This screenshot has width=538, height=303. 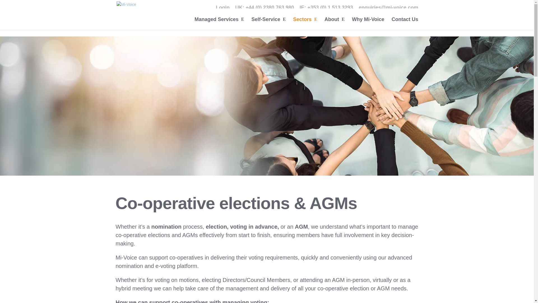 What do you see at coordinates (223, 10) in the screenshot?
I see `Login` at bounding box center [223, 10].